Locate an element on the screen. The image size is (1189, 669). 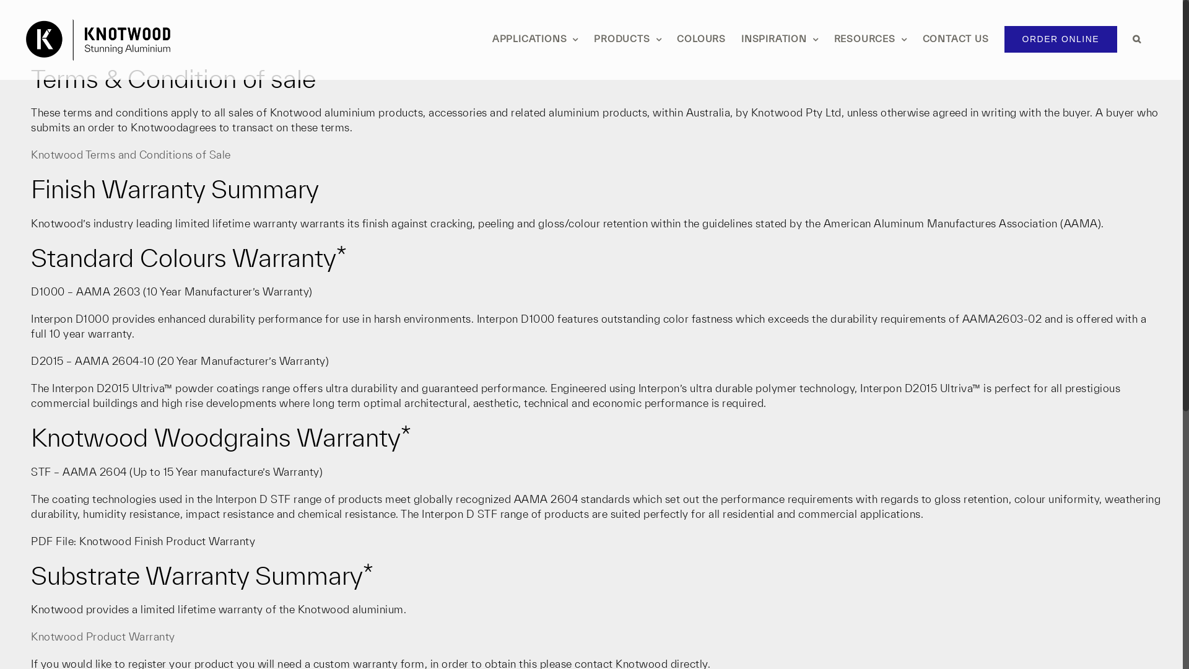
Knotwood Product Warranty is located at coordinates (103, 636).